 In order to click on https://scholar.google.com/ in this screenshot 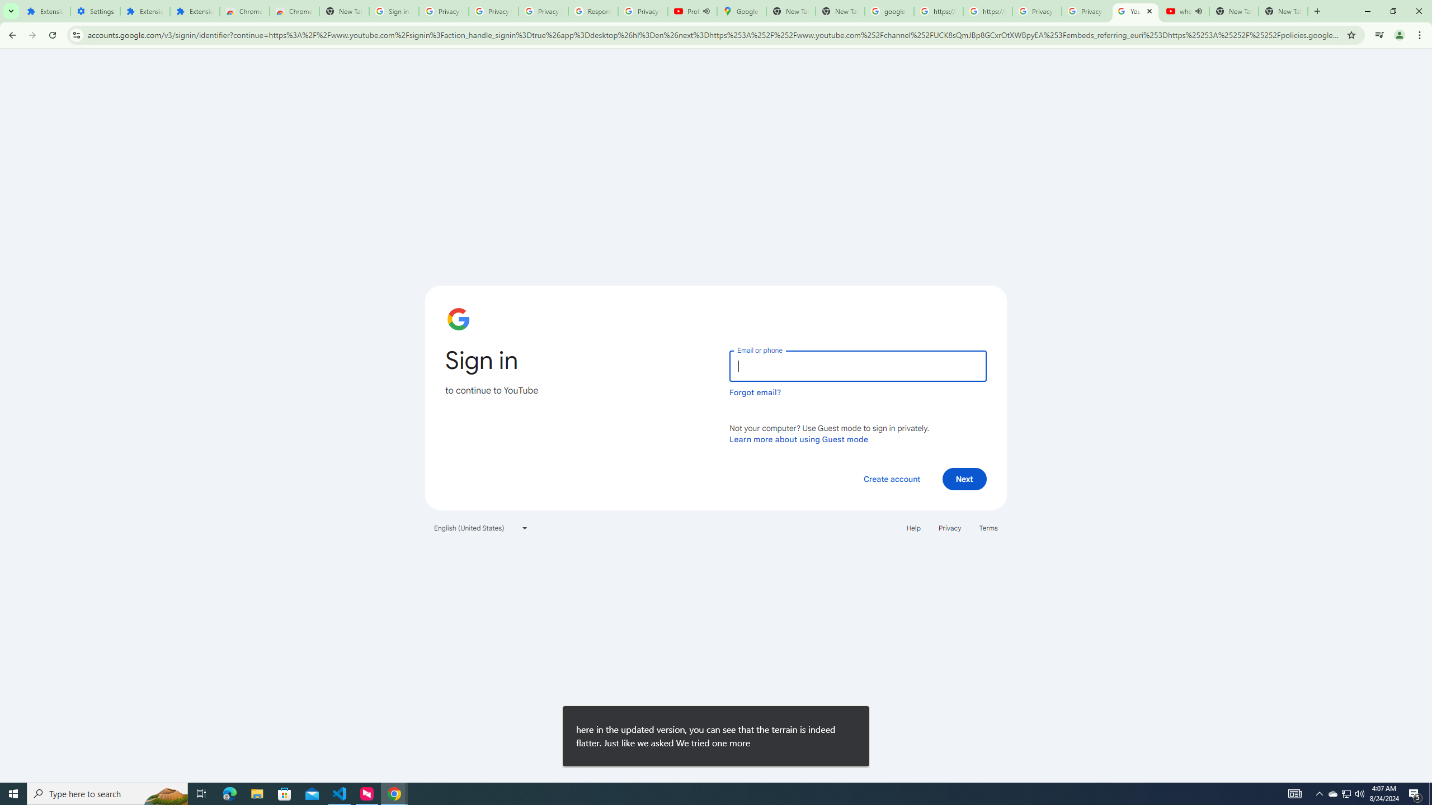, I will do `click(939, 11)`.